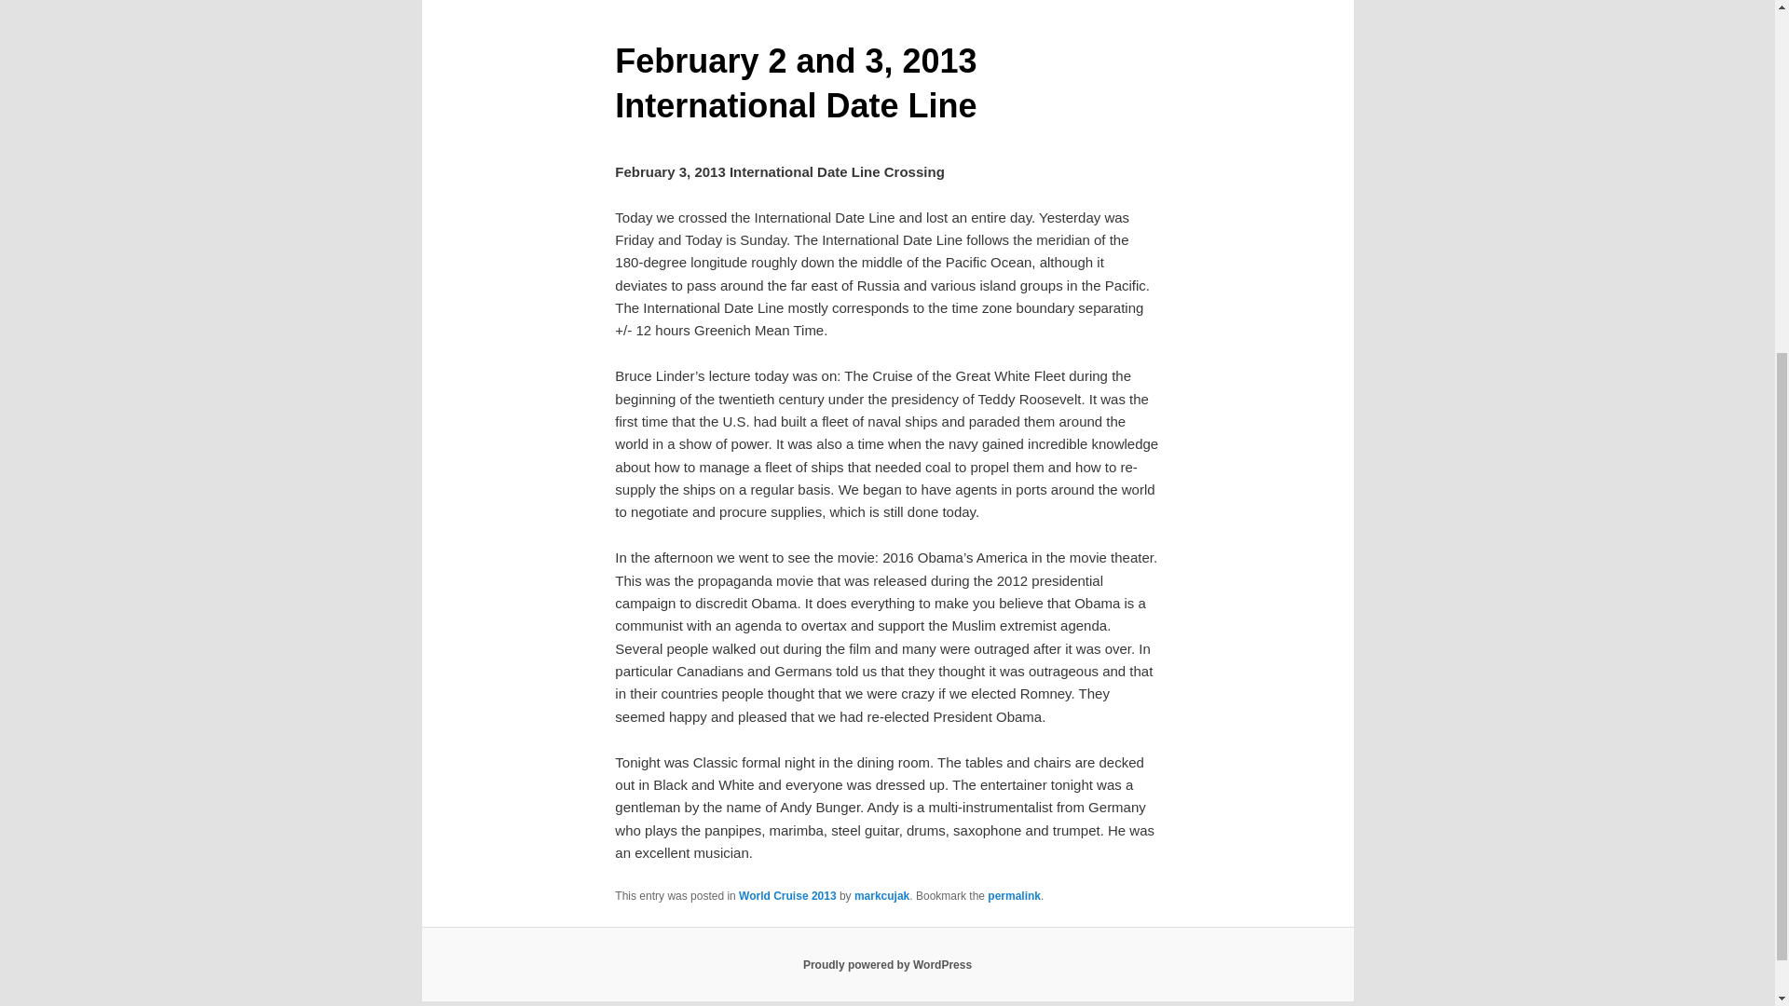 This screenshot has width=1789, height=1006. I want to click on Proudly powered by WordPress, so click(887, 965).